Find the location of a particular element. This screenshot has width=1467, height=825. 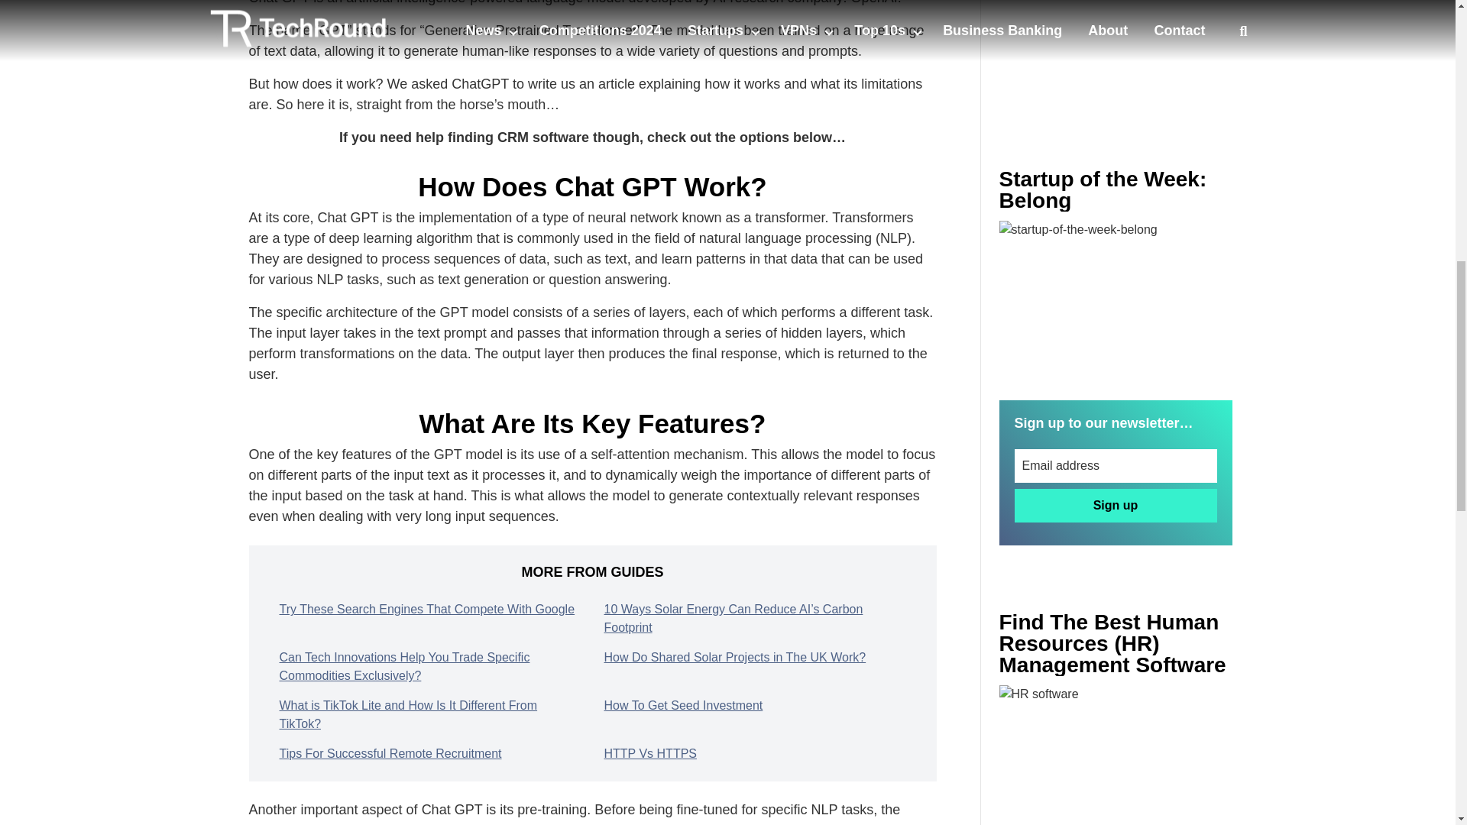

Startup of the Week: Neon Link is located at coordinates (1116, 298).